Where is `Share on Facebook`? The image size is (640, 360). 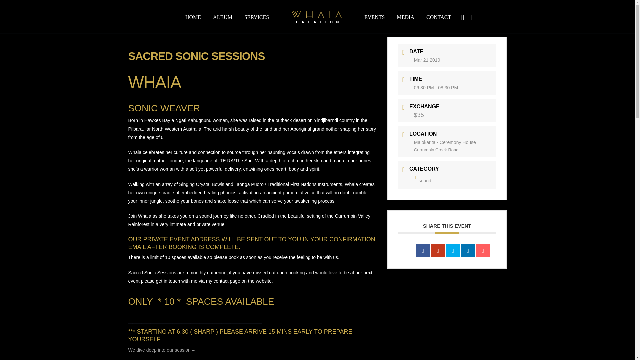 Share on Facebook is located at coordinates (423, 250).